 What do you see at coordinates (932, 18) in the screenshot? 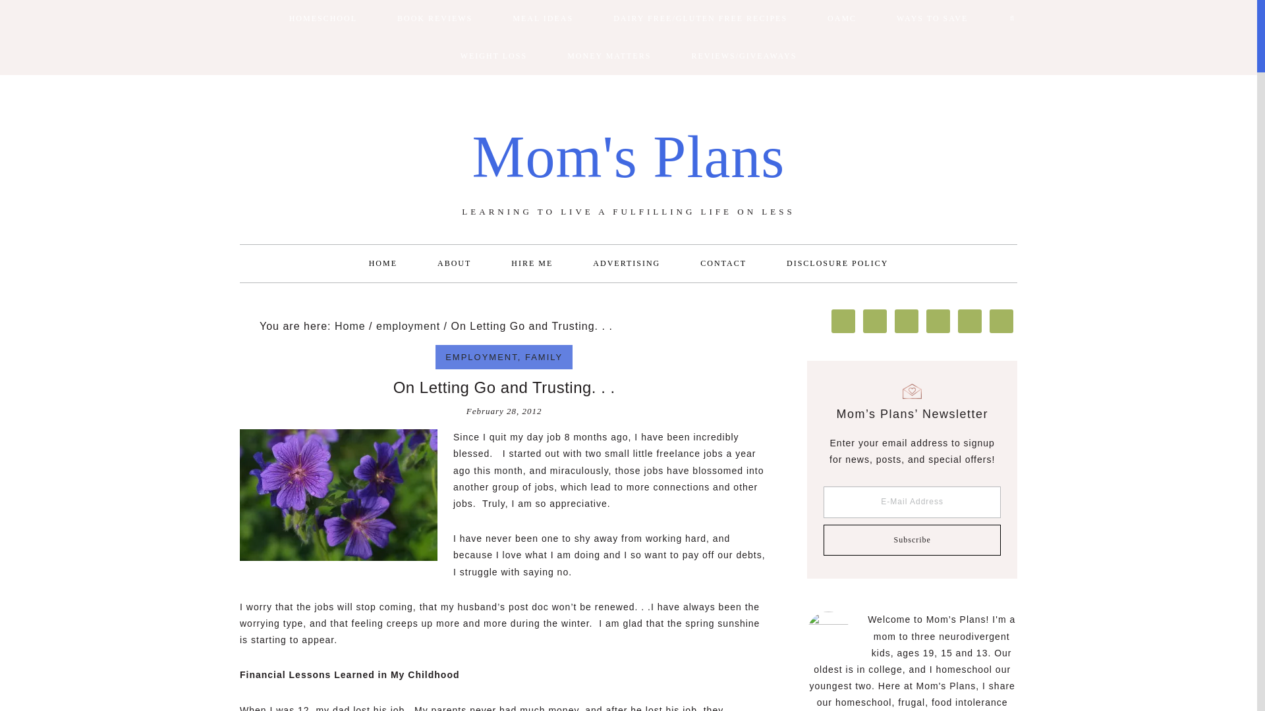
I see `WAYS TO SAVE` at bounding box center [932, 18].